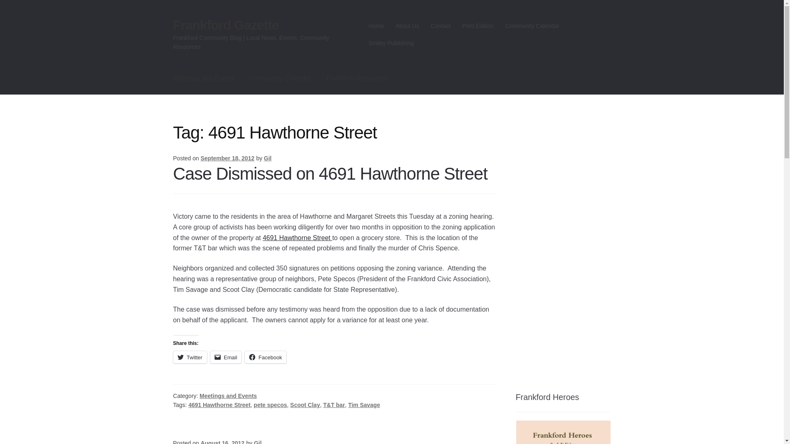  Describe the element at coordinates (330, 173) in the screenshot. I see `Case Dismissed on 4691 Hawthorne Street` at that location.